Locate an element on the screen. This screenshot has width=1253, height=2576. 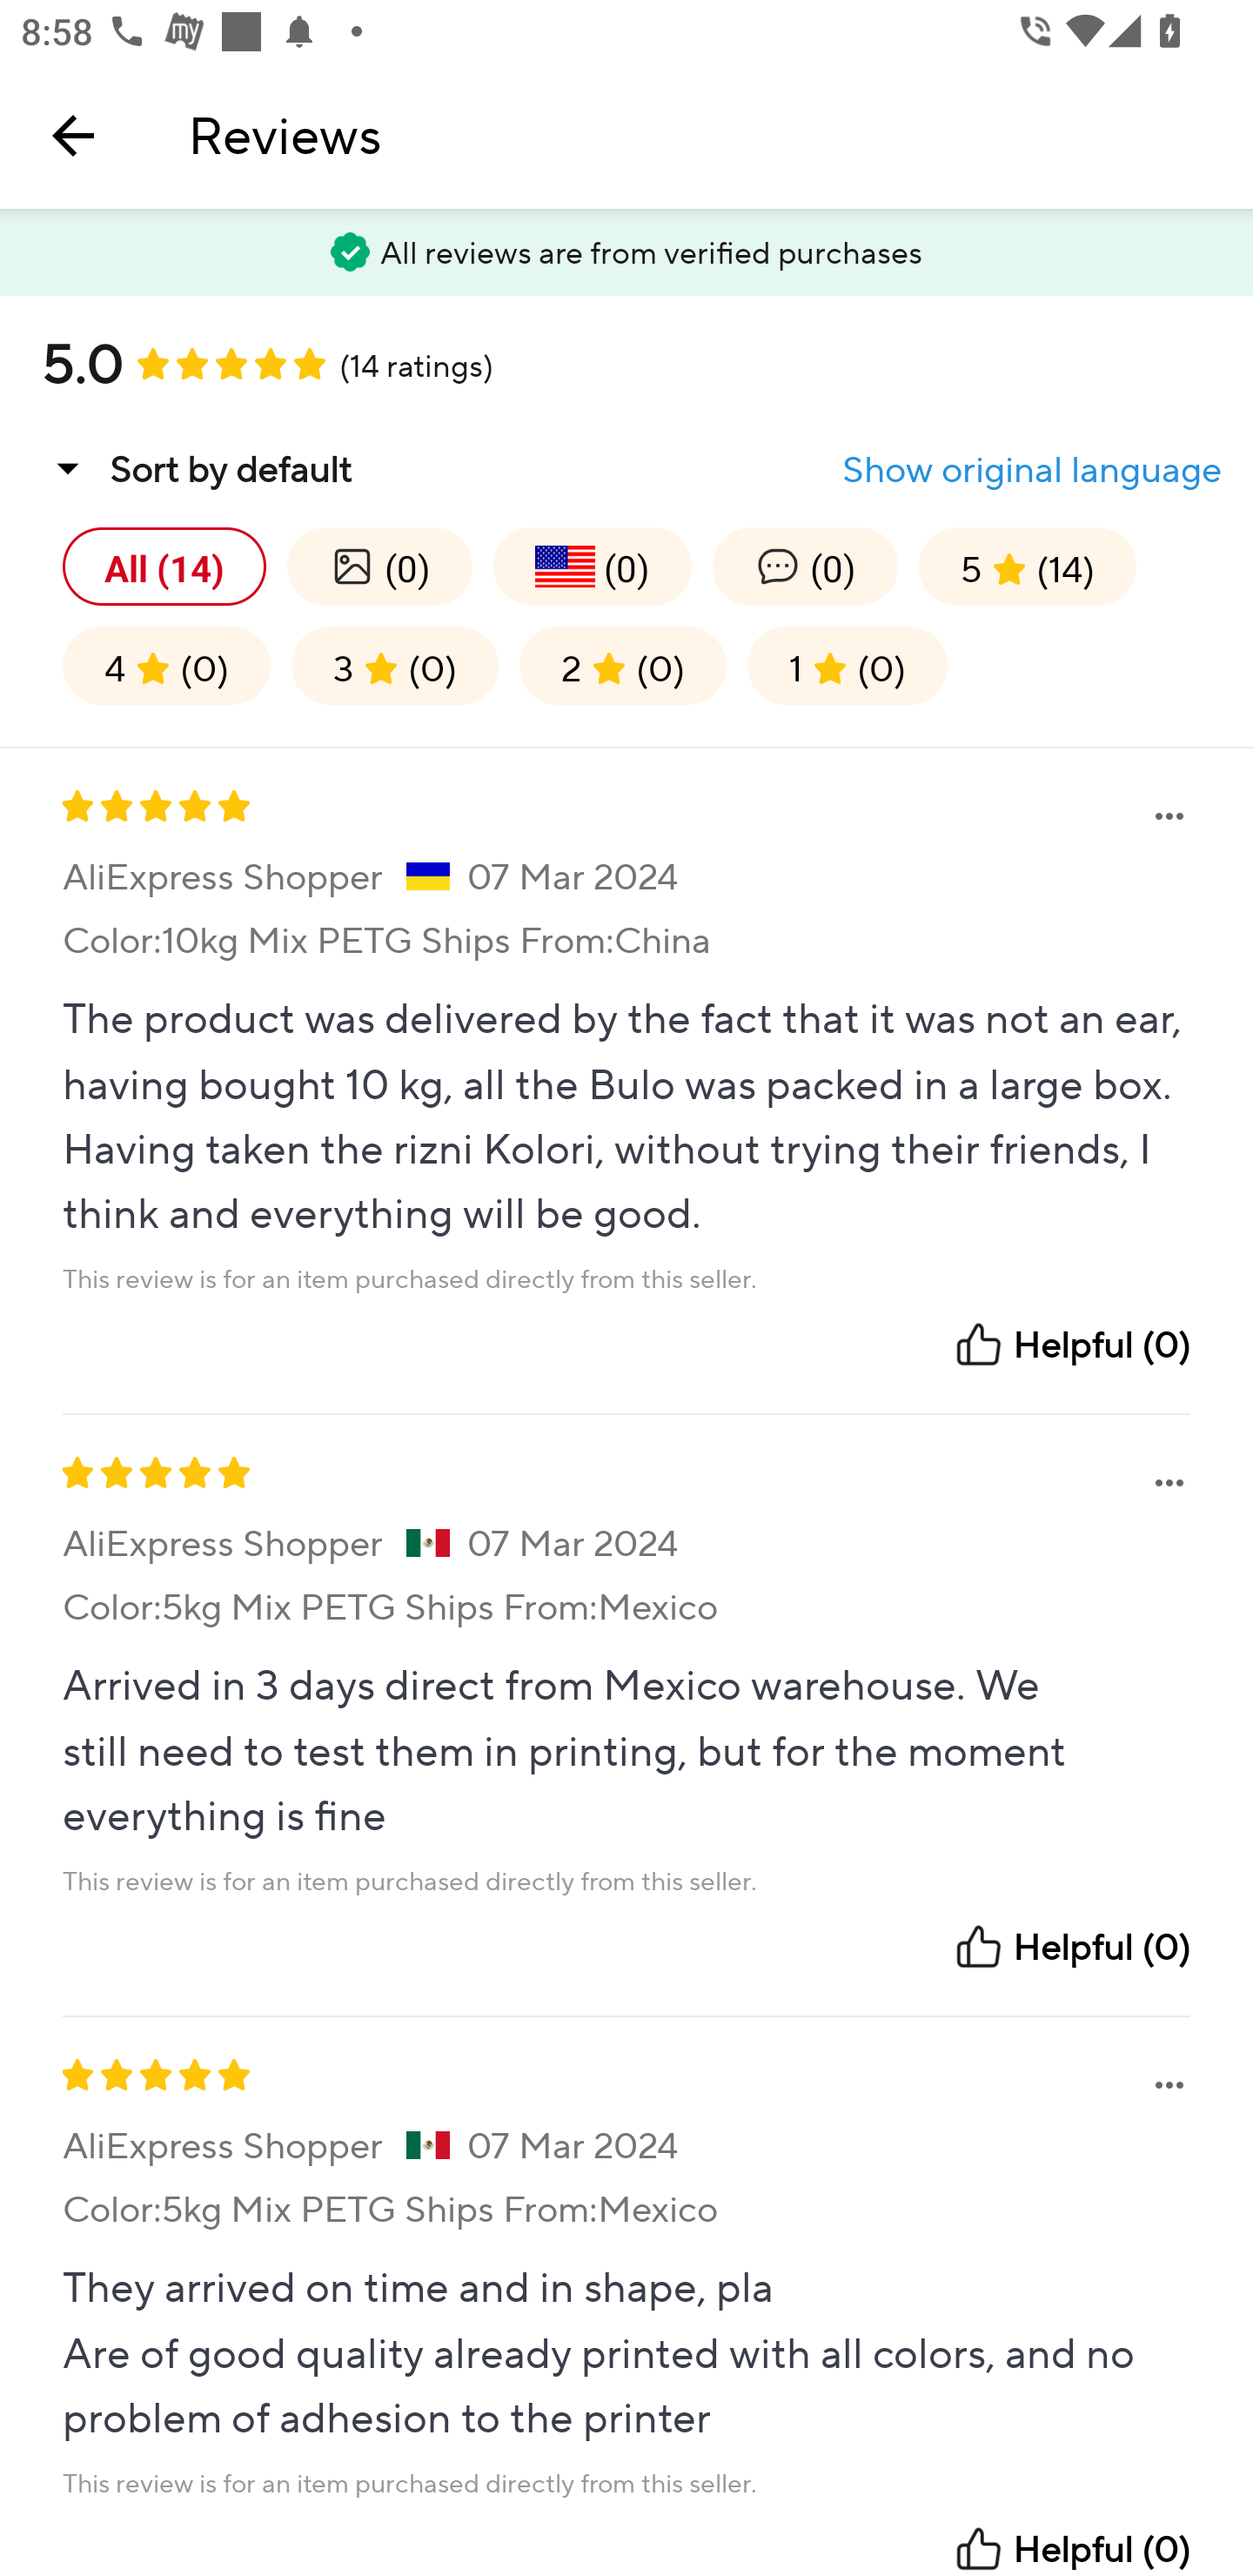
3 (0) is located at coordinates (395, 666).